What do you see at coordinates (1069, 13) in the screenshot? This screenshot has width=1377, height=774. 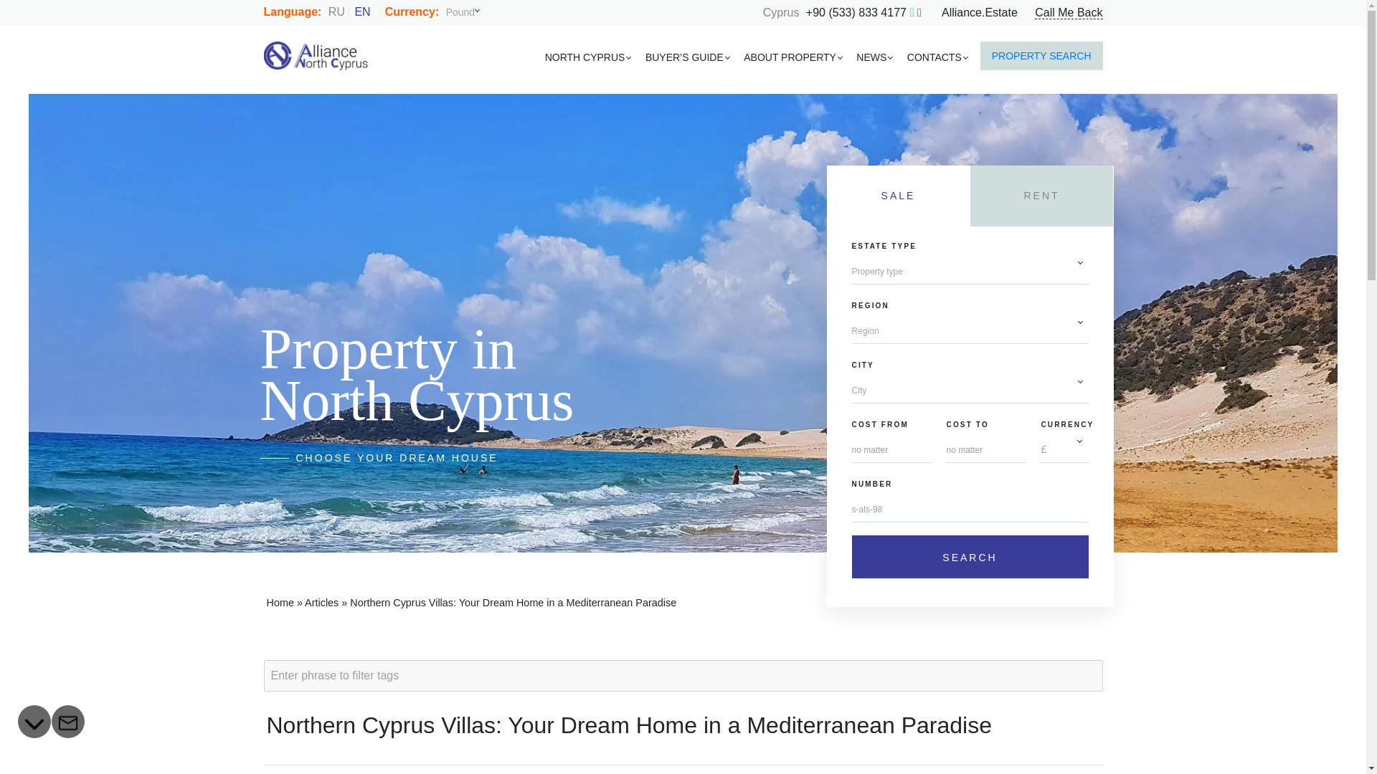 I see `Call Me Back` at bounding box center [1069, 13].